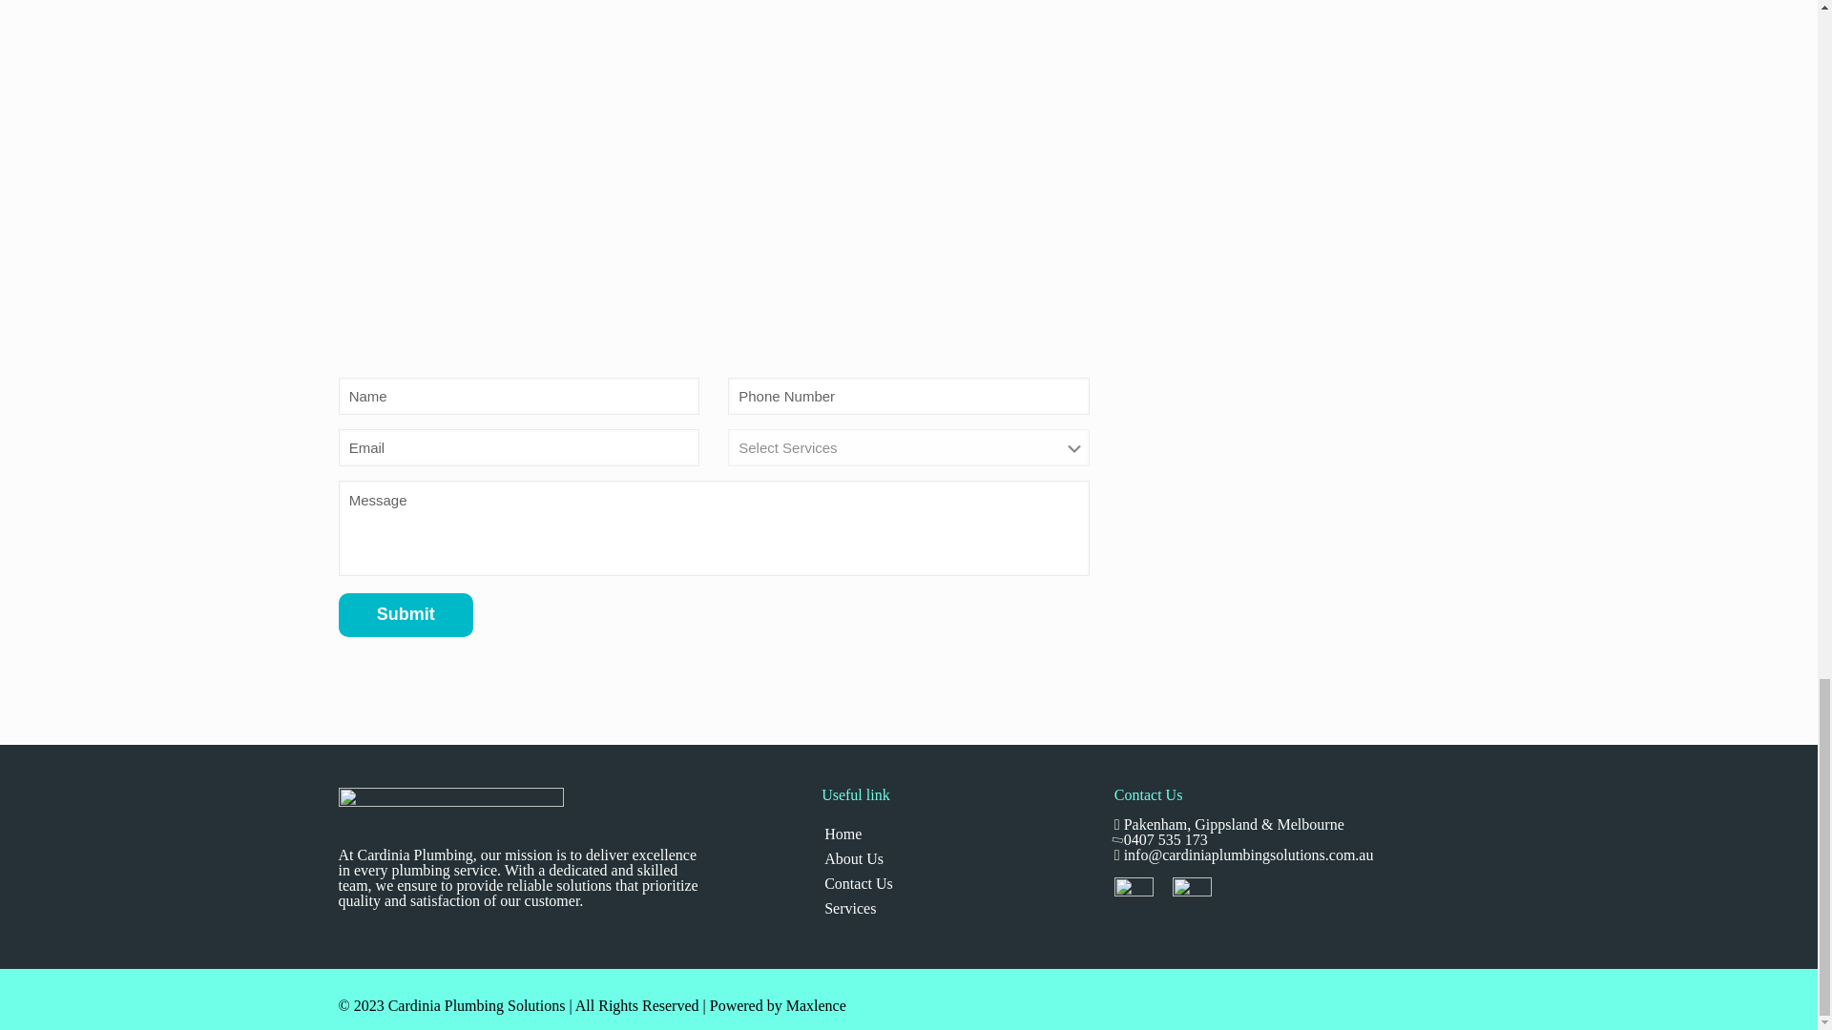  I want to click on Contact Us, so click(951, 883).